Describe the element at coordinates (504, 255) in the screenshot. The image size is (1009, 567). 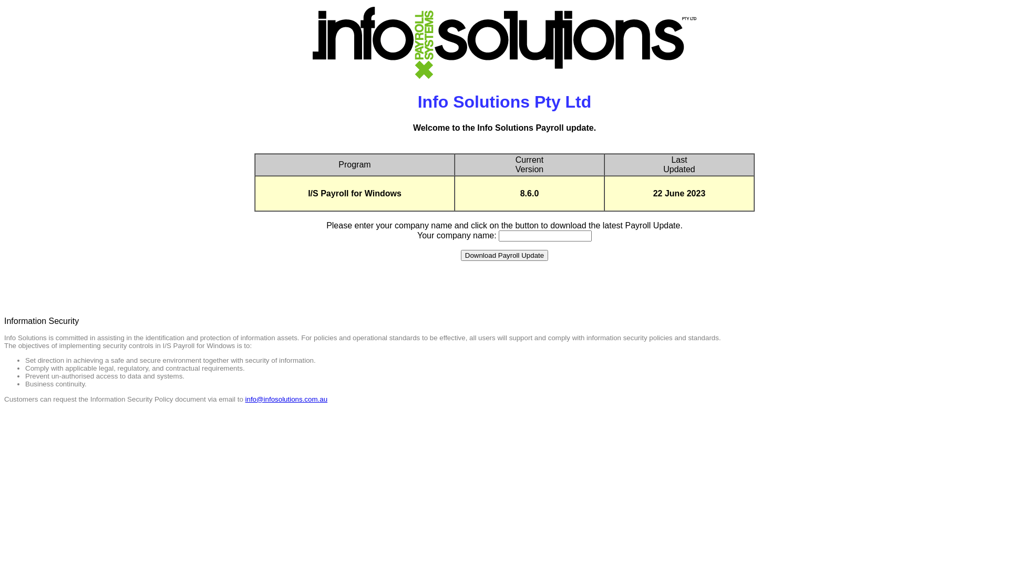
I see `Download Payroll Update` at that location.